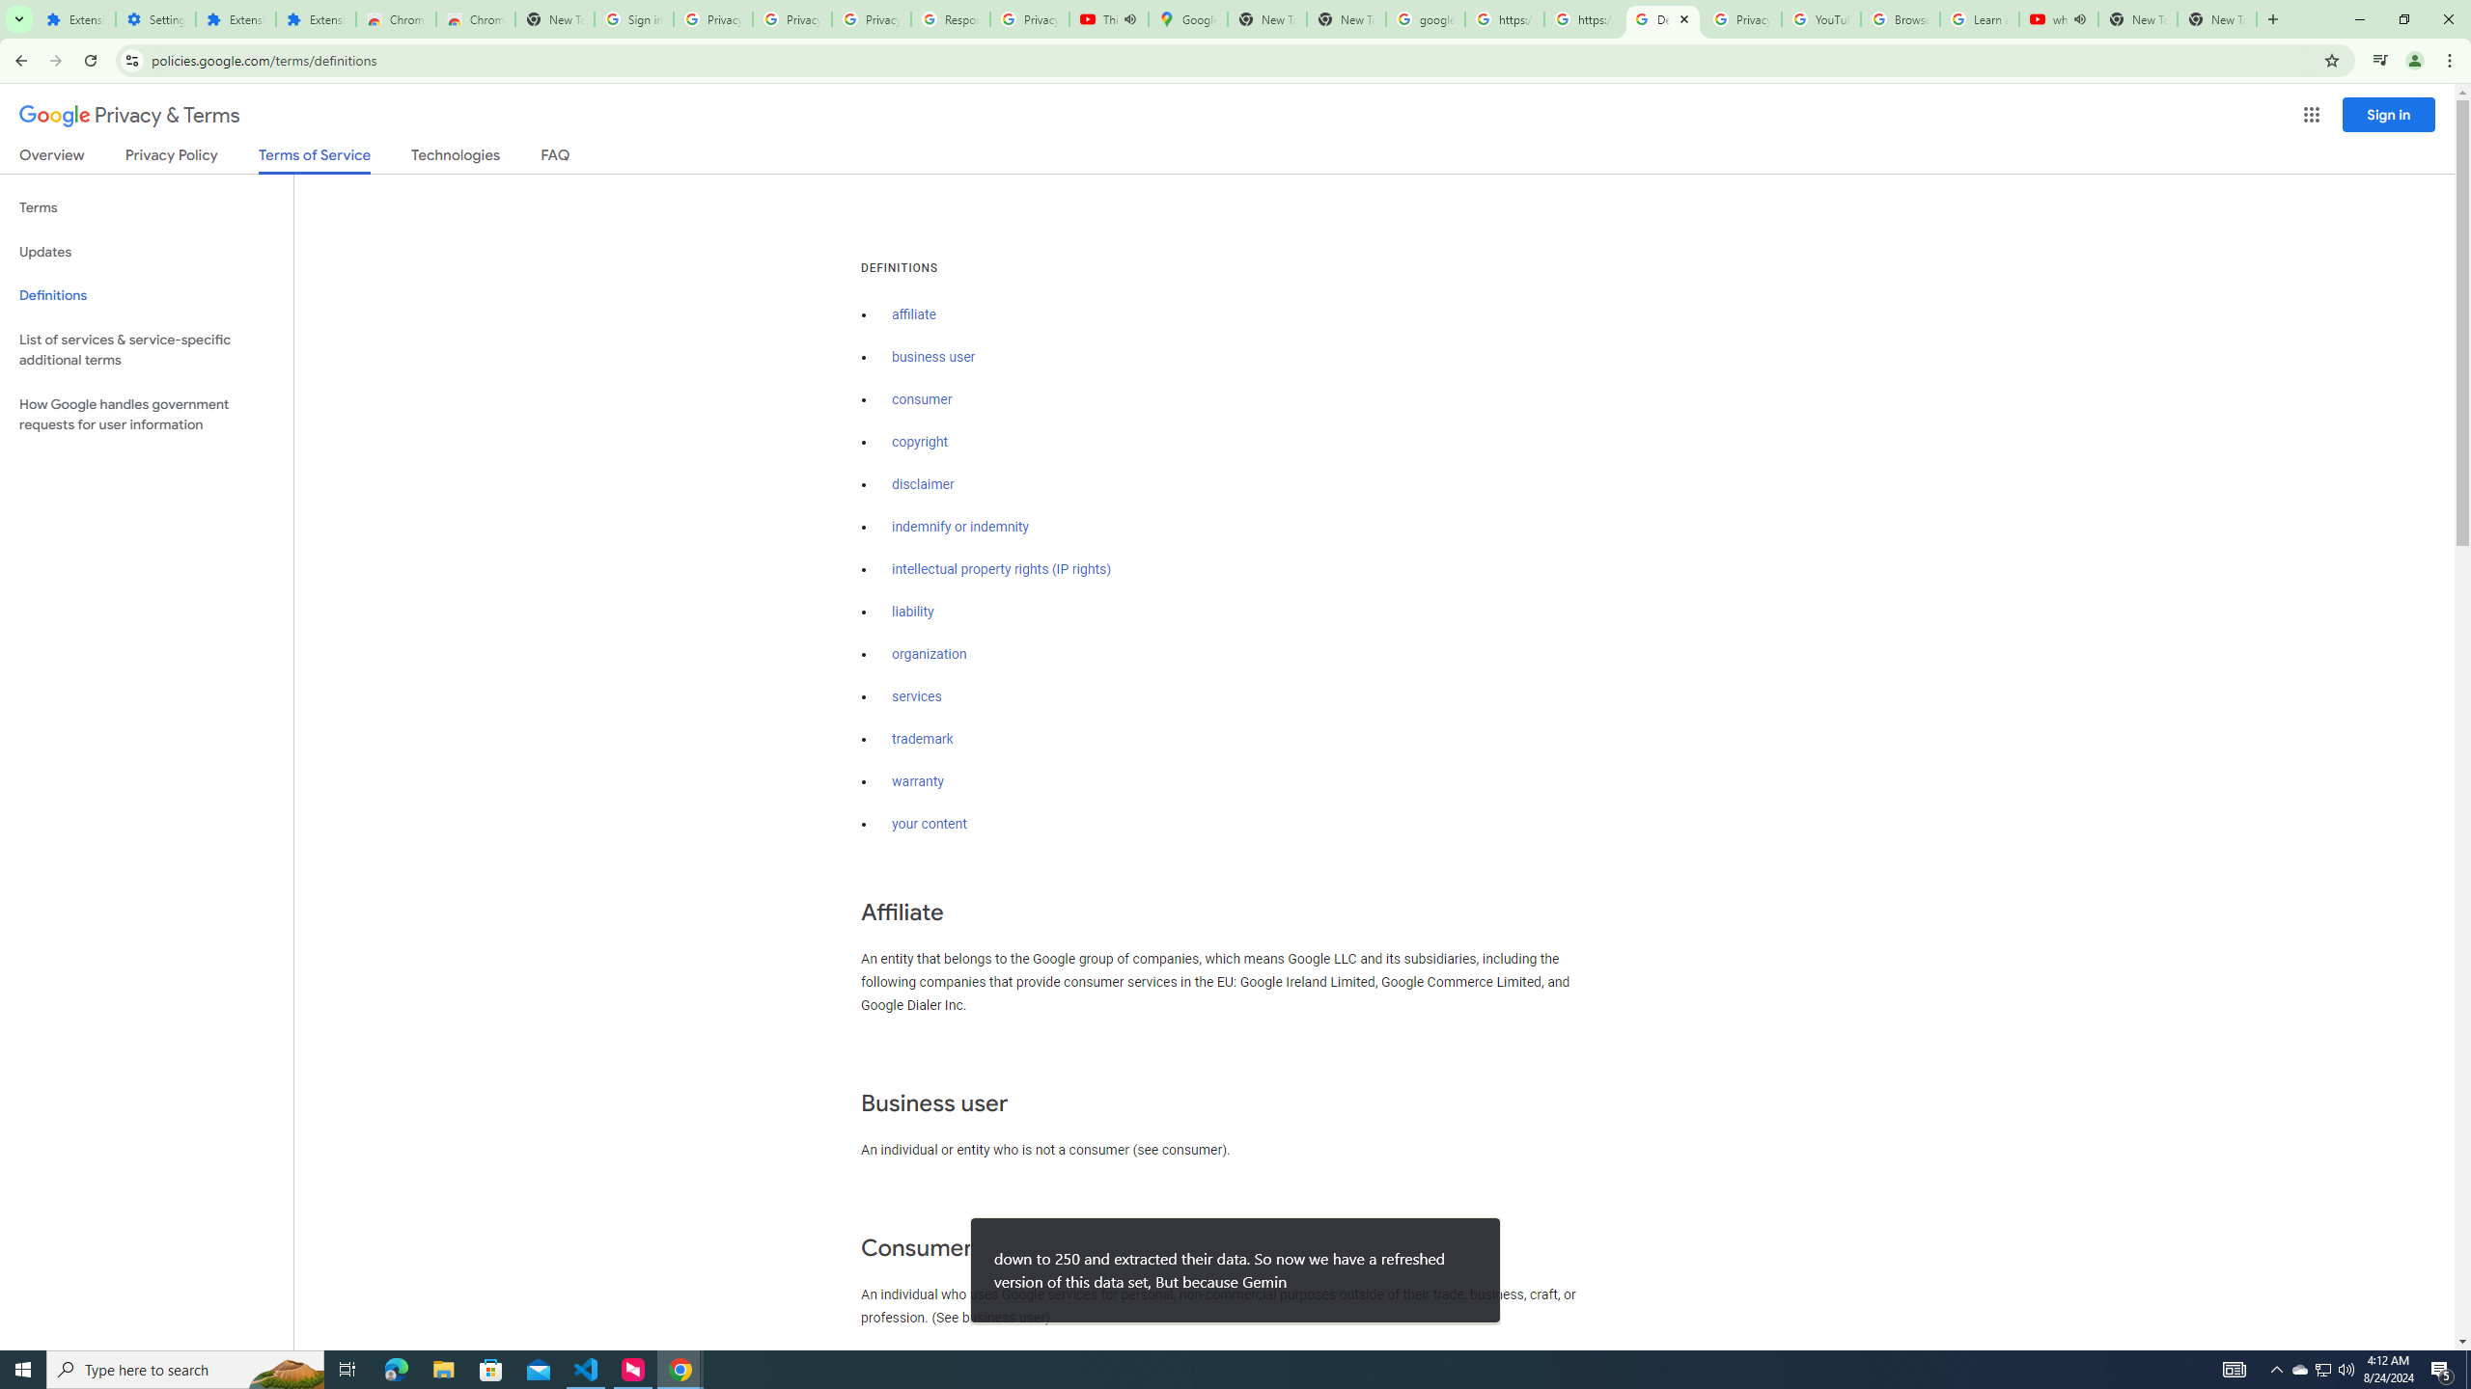  What do you see at coordinates (959, 527) in the screenshot?
I see `indemnify or indemnity` at bounding box center [959, 527].